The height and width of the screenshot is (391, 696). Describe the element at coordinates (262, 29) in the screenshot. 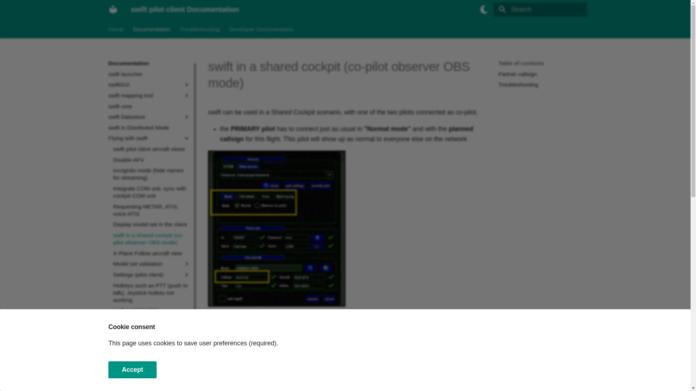

I see `Developer Documentation` at that location.